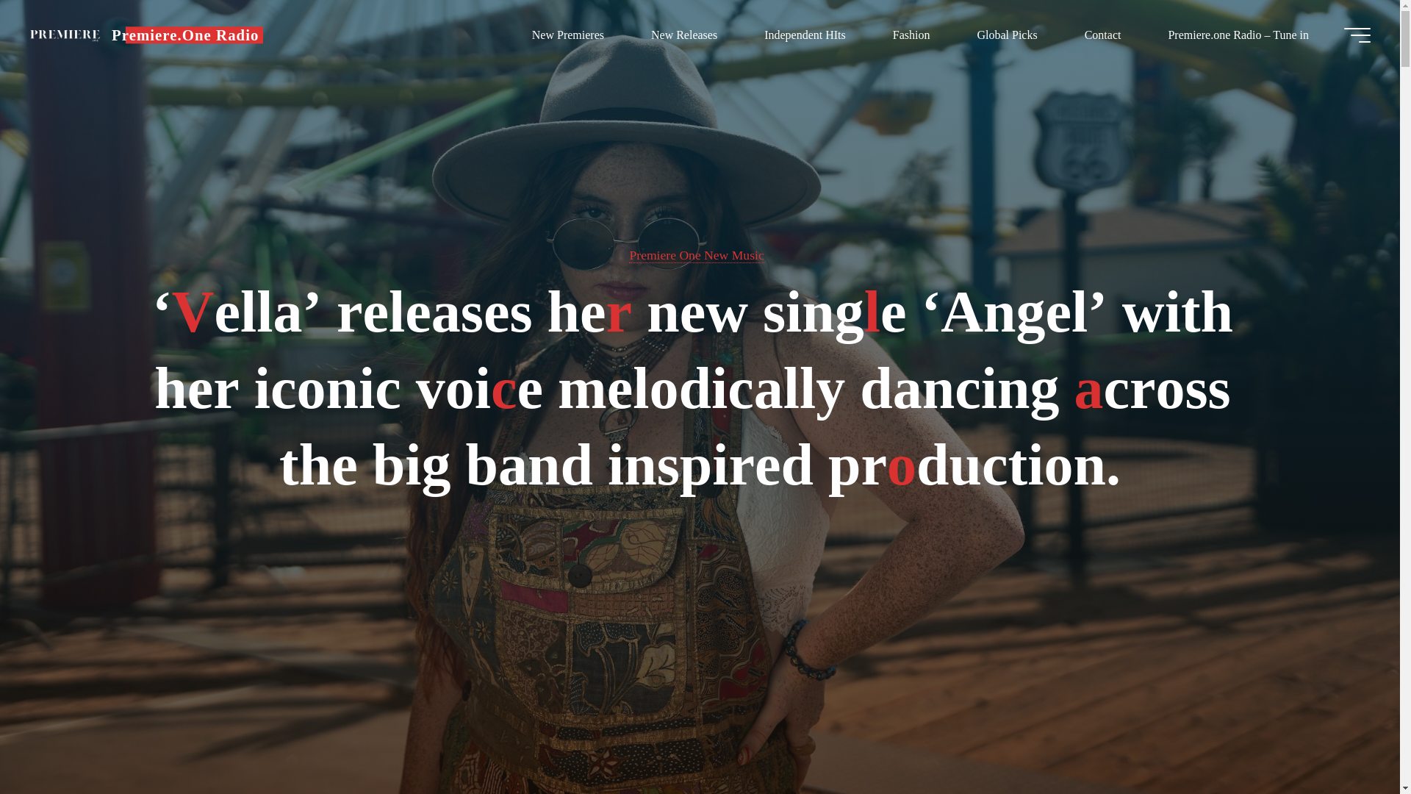 The height and width of the screenshot is (794, 1411). I want to click on New Releases, so click(684, 35).